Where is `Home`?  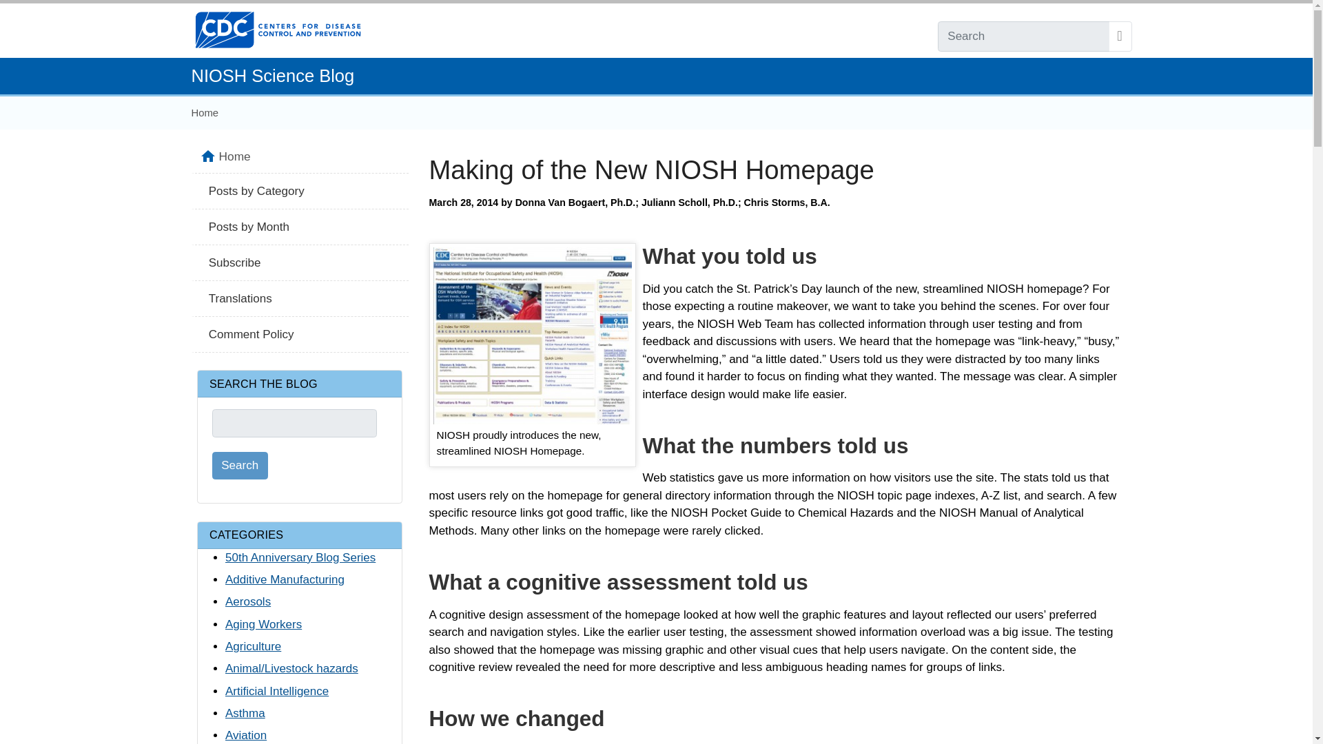 Home is located at coordinates (311, 156).